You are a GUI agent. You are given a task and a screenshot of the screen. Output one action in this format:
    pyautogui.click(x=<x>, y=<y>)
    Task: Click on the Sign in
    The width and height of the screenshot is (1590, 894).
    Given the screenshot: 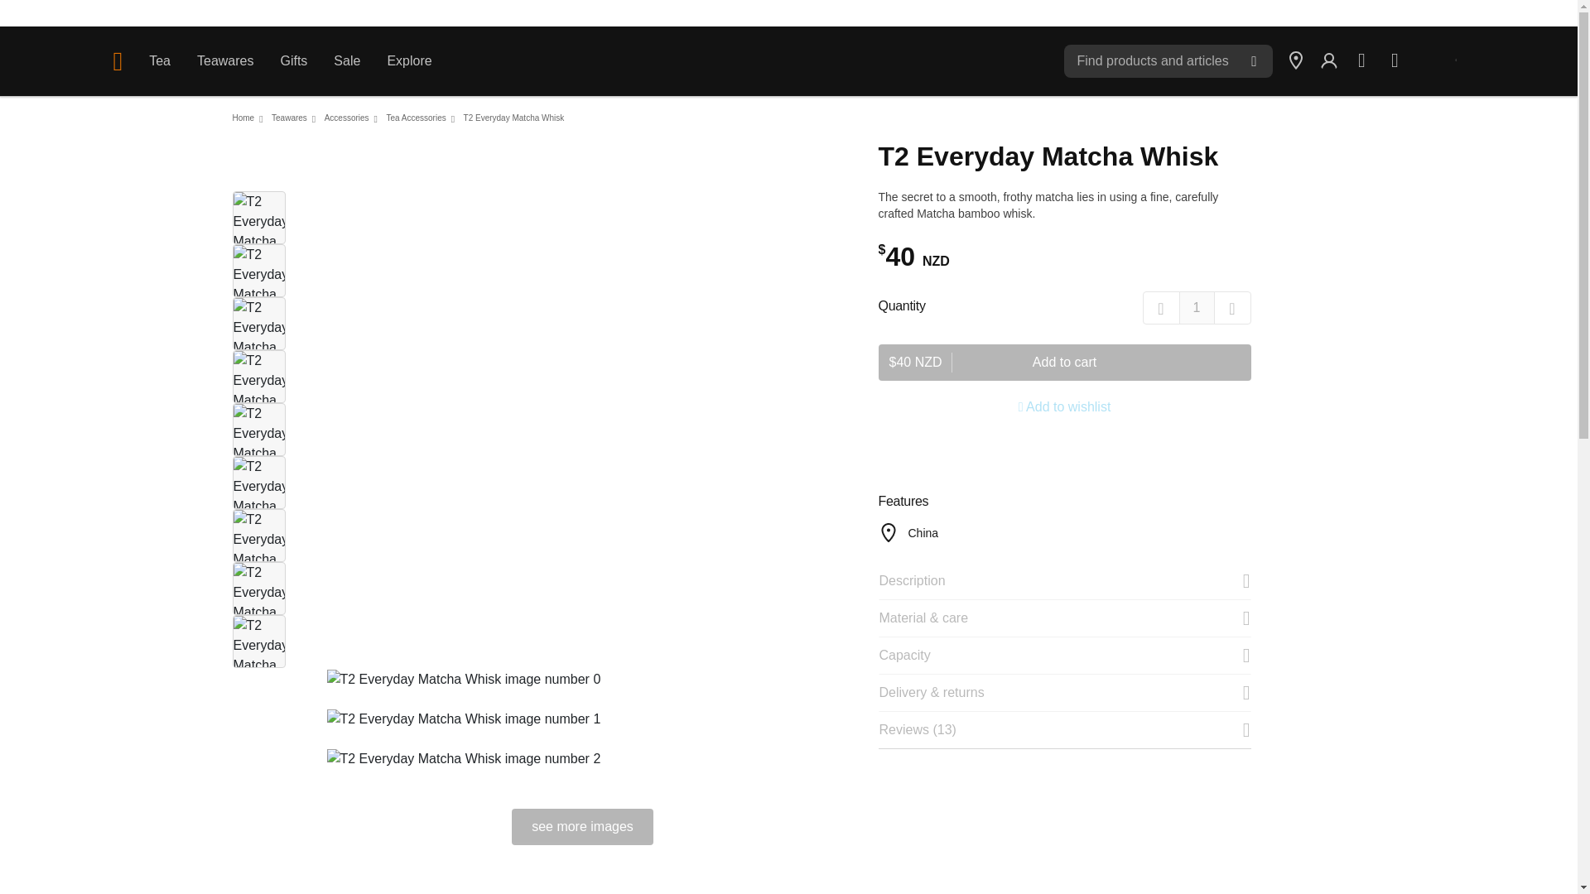 What is the action you would take?
    pyautogui.click(x=1328, y=61)
    